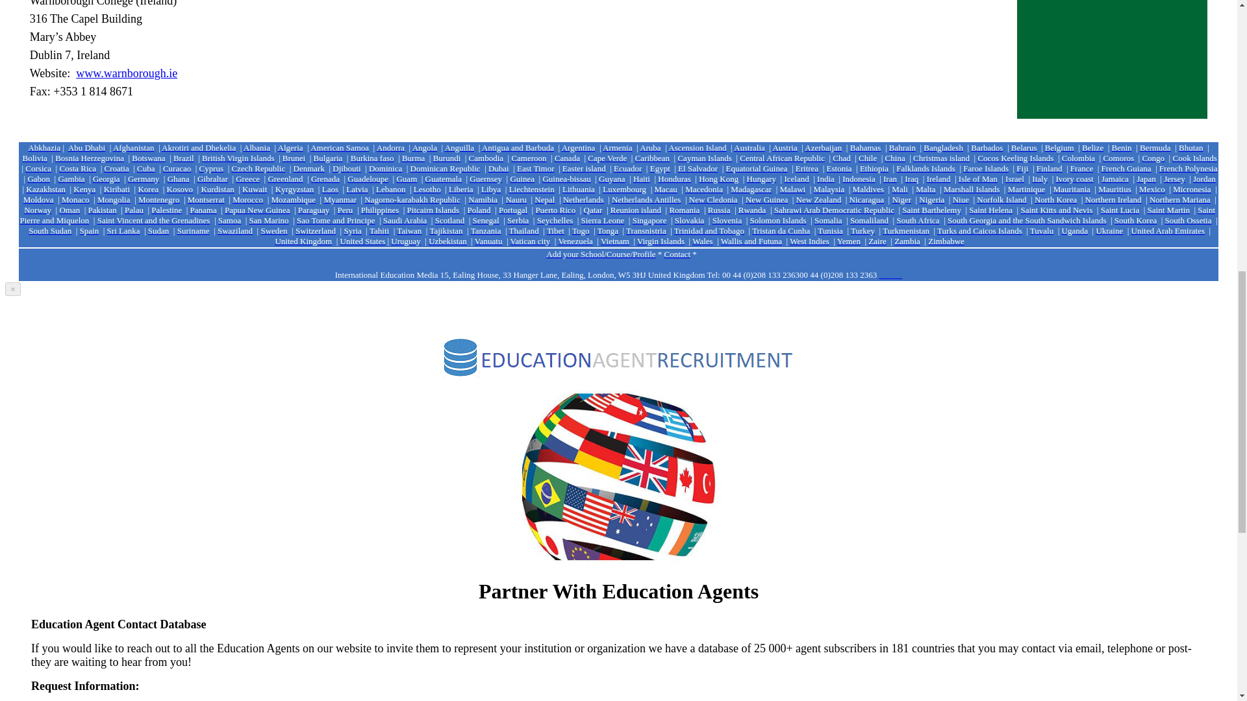 Image resolution: width=1247 pixels, height=701 pixels. What do you see at coordinates (390, 147) in the screenshot?
I see `Andorra` at bounding box center [390, 147].